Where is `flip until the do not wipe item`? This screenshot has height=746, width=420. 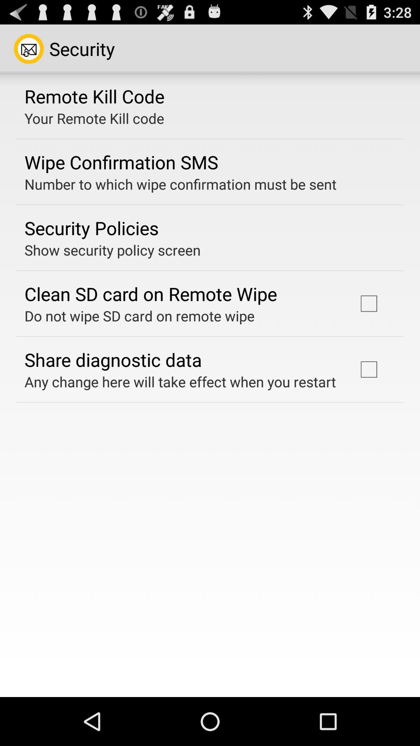
flip until the do not wipe item is located at coordinates (139, 315).